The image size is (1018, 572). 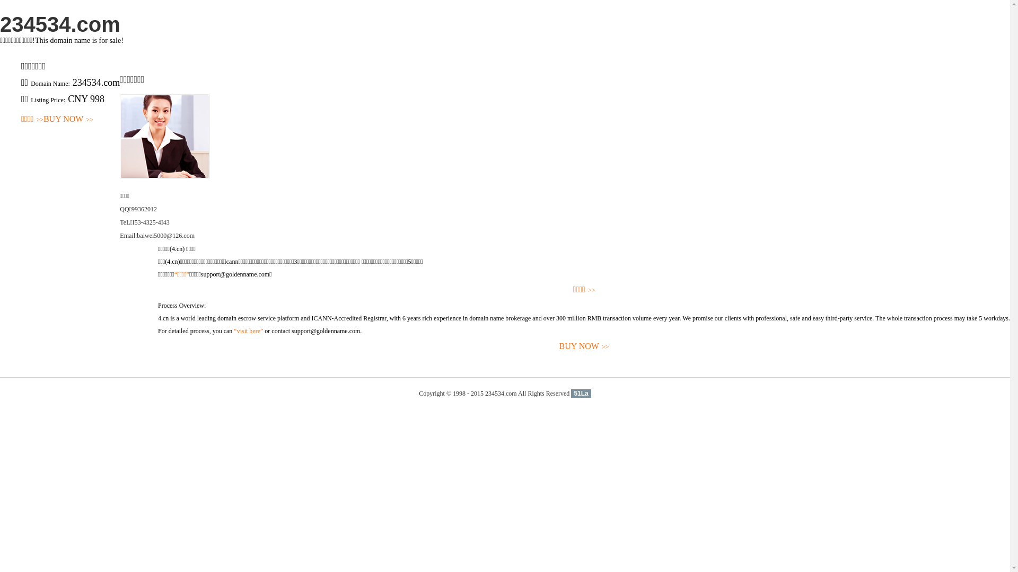 I want to click on BUY NOW>>, so click(x=584, y=346).